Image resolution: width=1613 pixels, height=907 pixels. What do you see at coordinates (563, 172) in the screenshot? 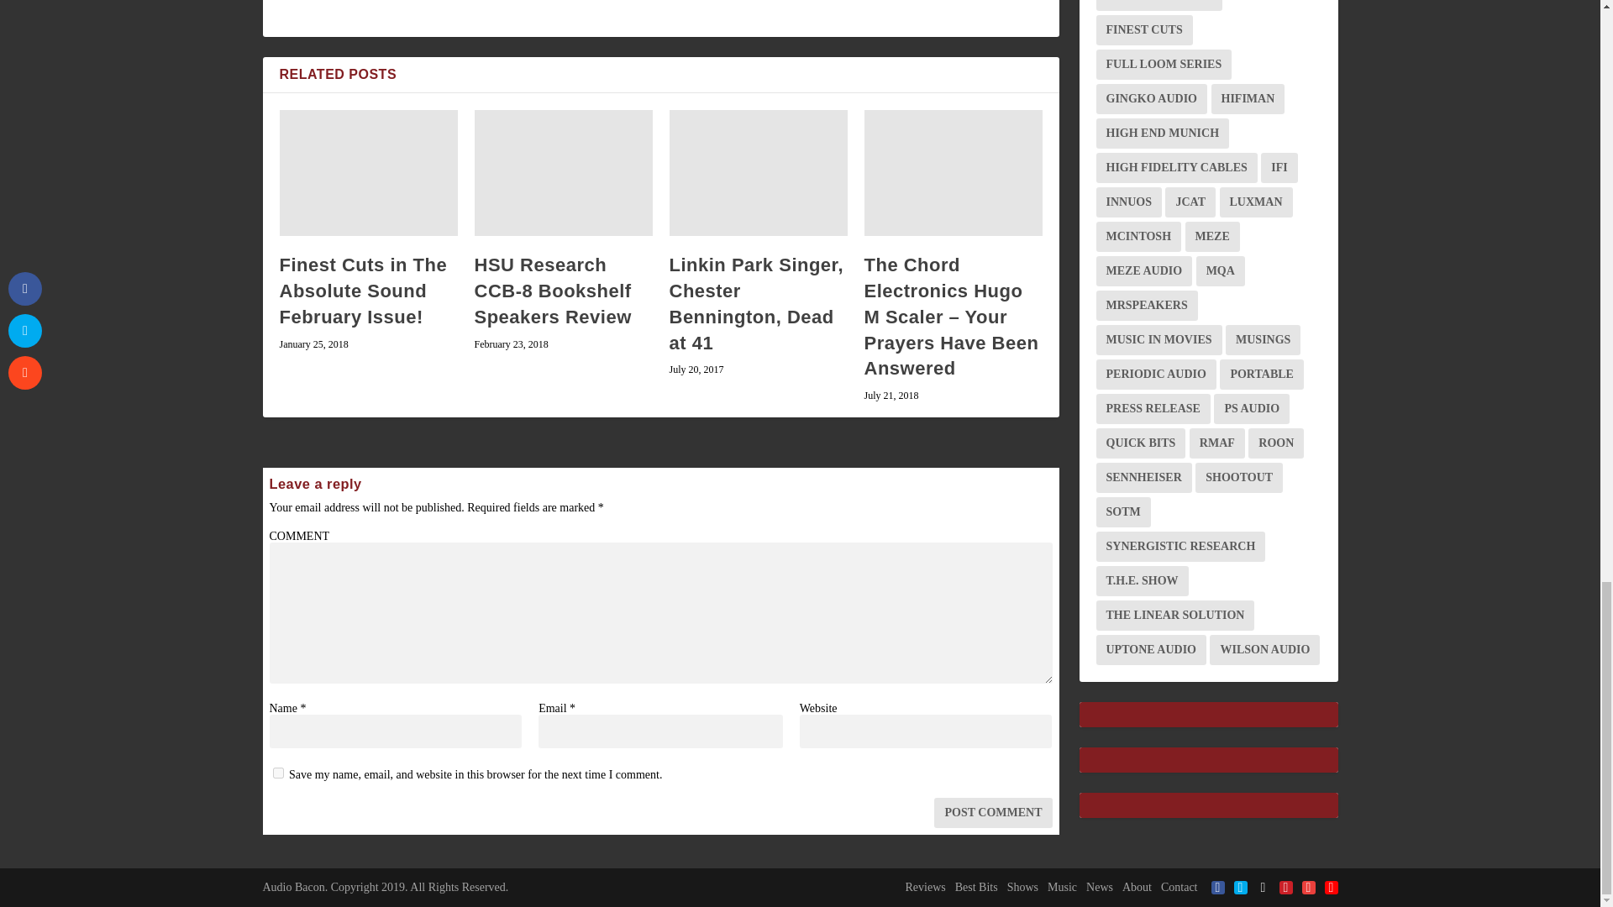
I see `HSU Research CCB-8 Bookshelf Speakers Review` at bounding box center [563, 172].